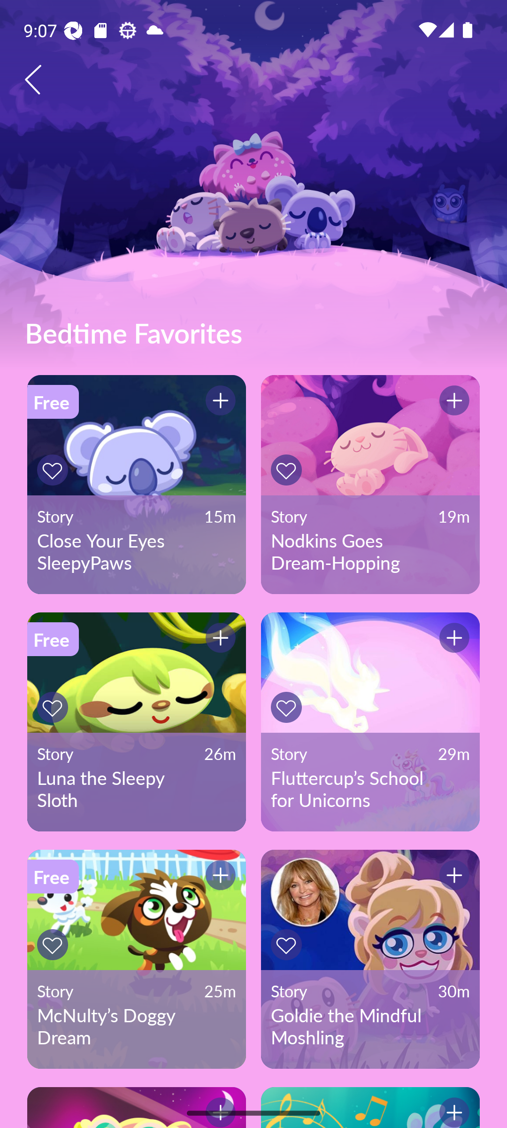  What do you see at coordinates (288, 470) in the screenshot?
I see `Button` at bounding box center [288, 470].